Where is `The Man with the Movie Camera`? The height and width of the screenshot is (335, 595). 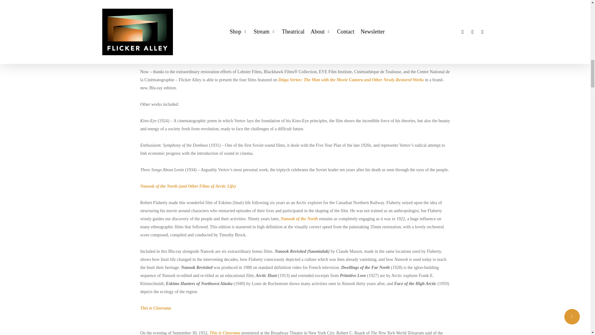
The Man with the Movie Camera is located at coordinates (374, 47).